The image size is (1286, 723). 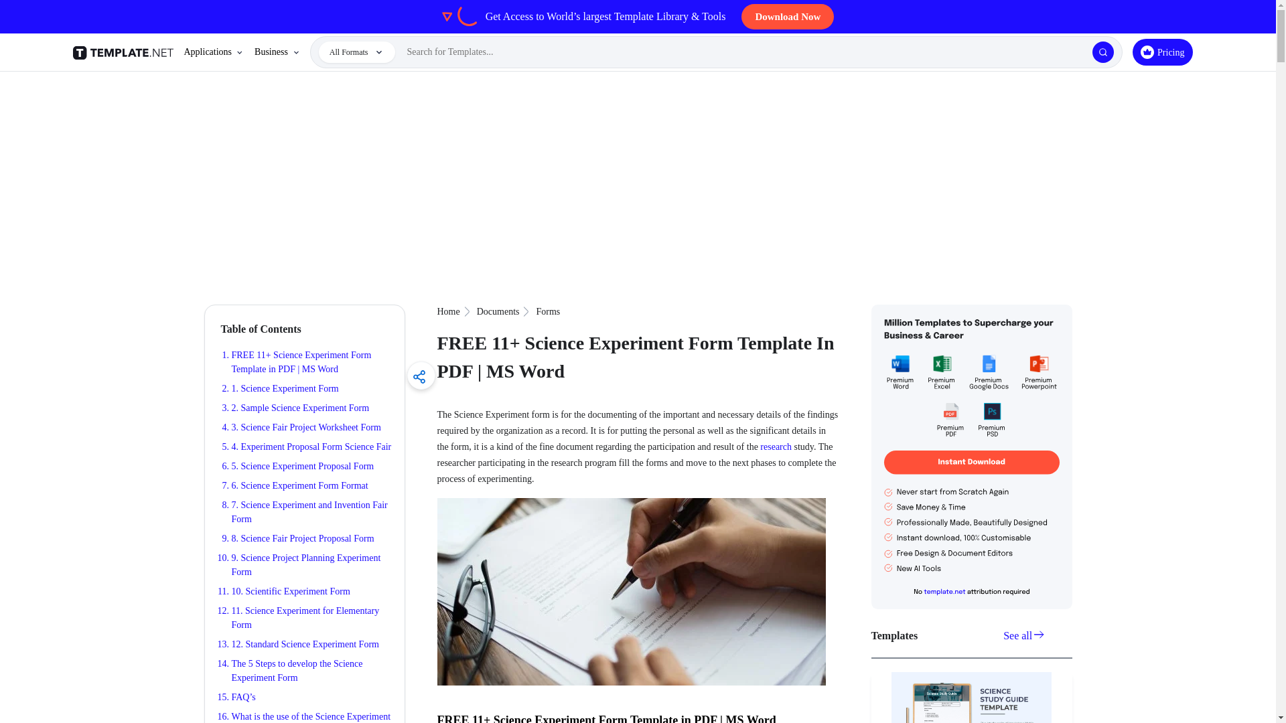 What do you see at coordinates (1162, 52) in the screenshot?
I see `Pricing` at bounding box center [1162, 52].